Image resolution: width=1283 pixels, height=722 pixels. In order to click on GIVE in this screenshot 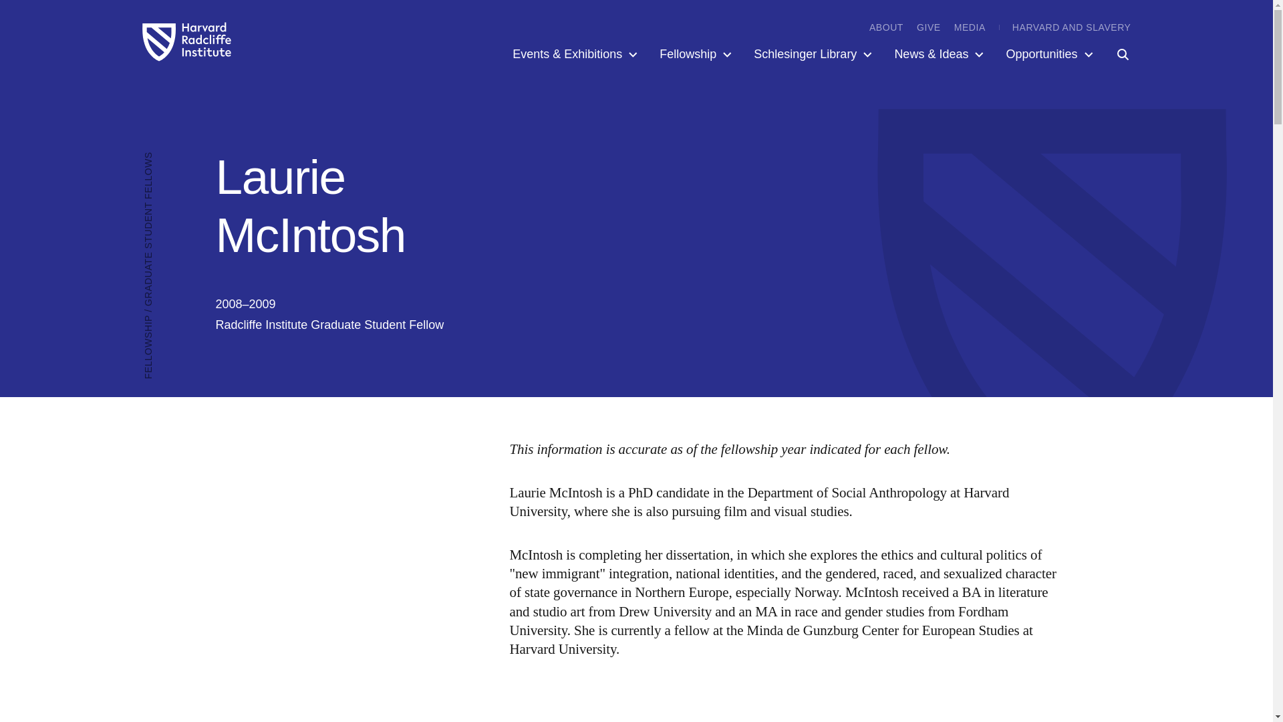, I will do `click(929, 27)`.